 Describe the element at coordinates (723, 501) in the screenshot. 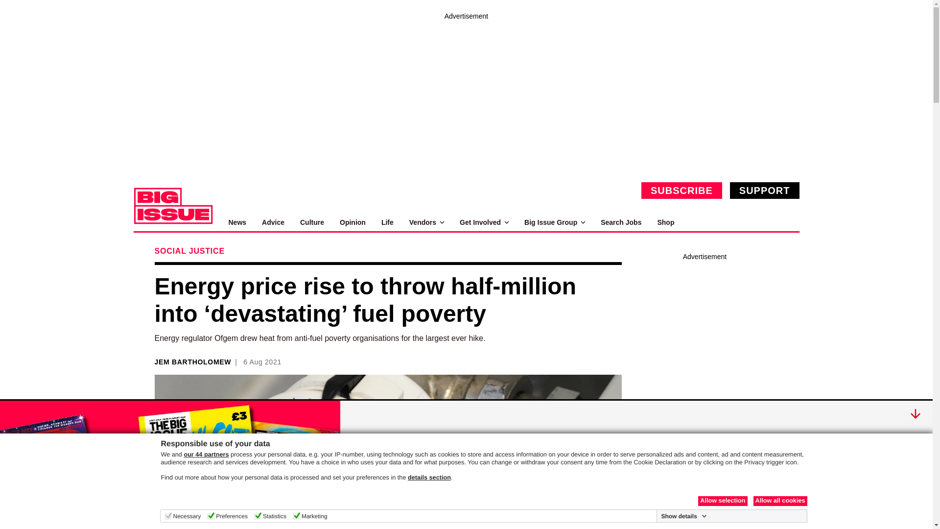

I see `Allow selection` at that location.